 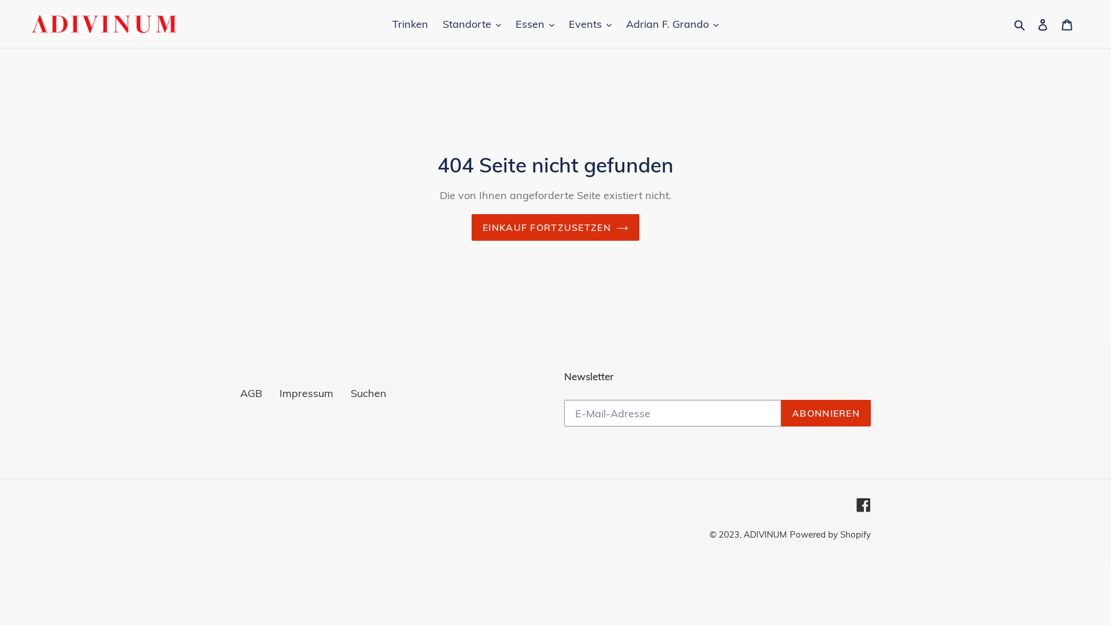 What do you see at coordinates (307, 394) in the screenshot?
I see `Impressum` at bounding box center [307, 394].